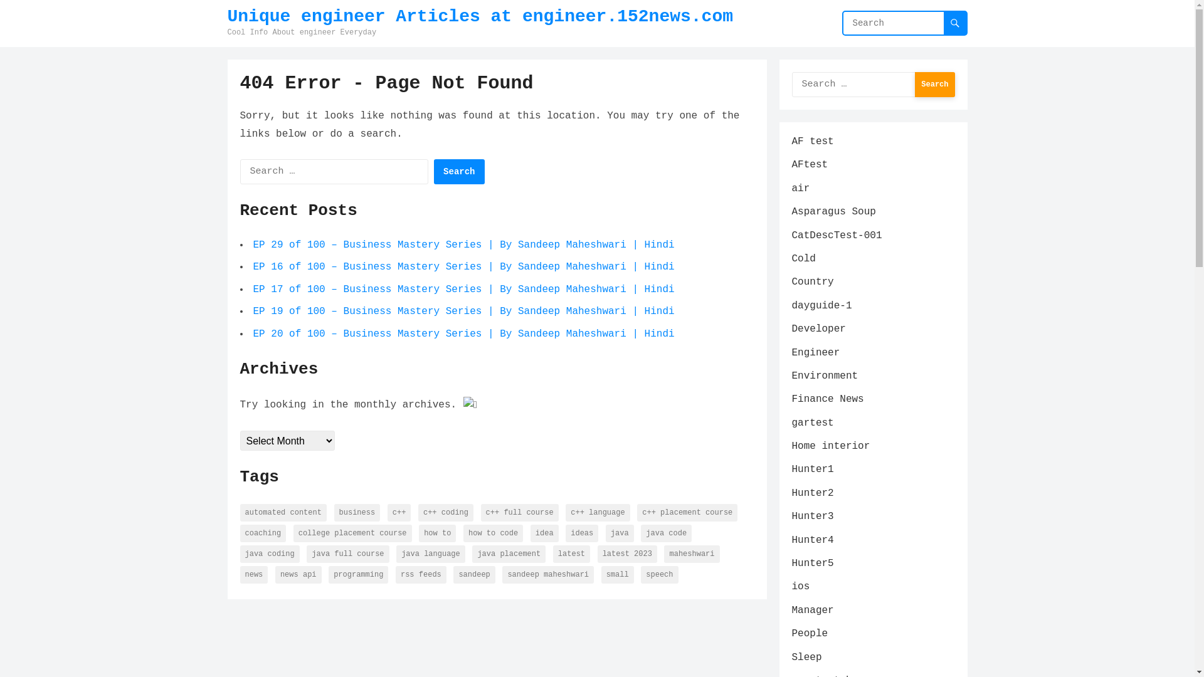 The width and height of the screenshot is (1204, 677). What do you see at coordinates (810, 634) in the screenshot?
I see `People` at bounding box center [810, 634].